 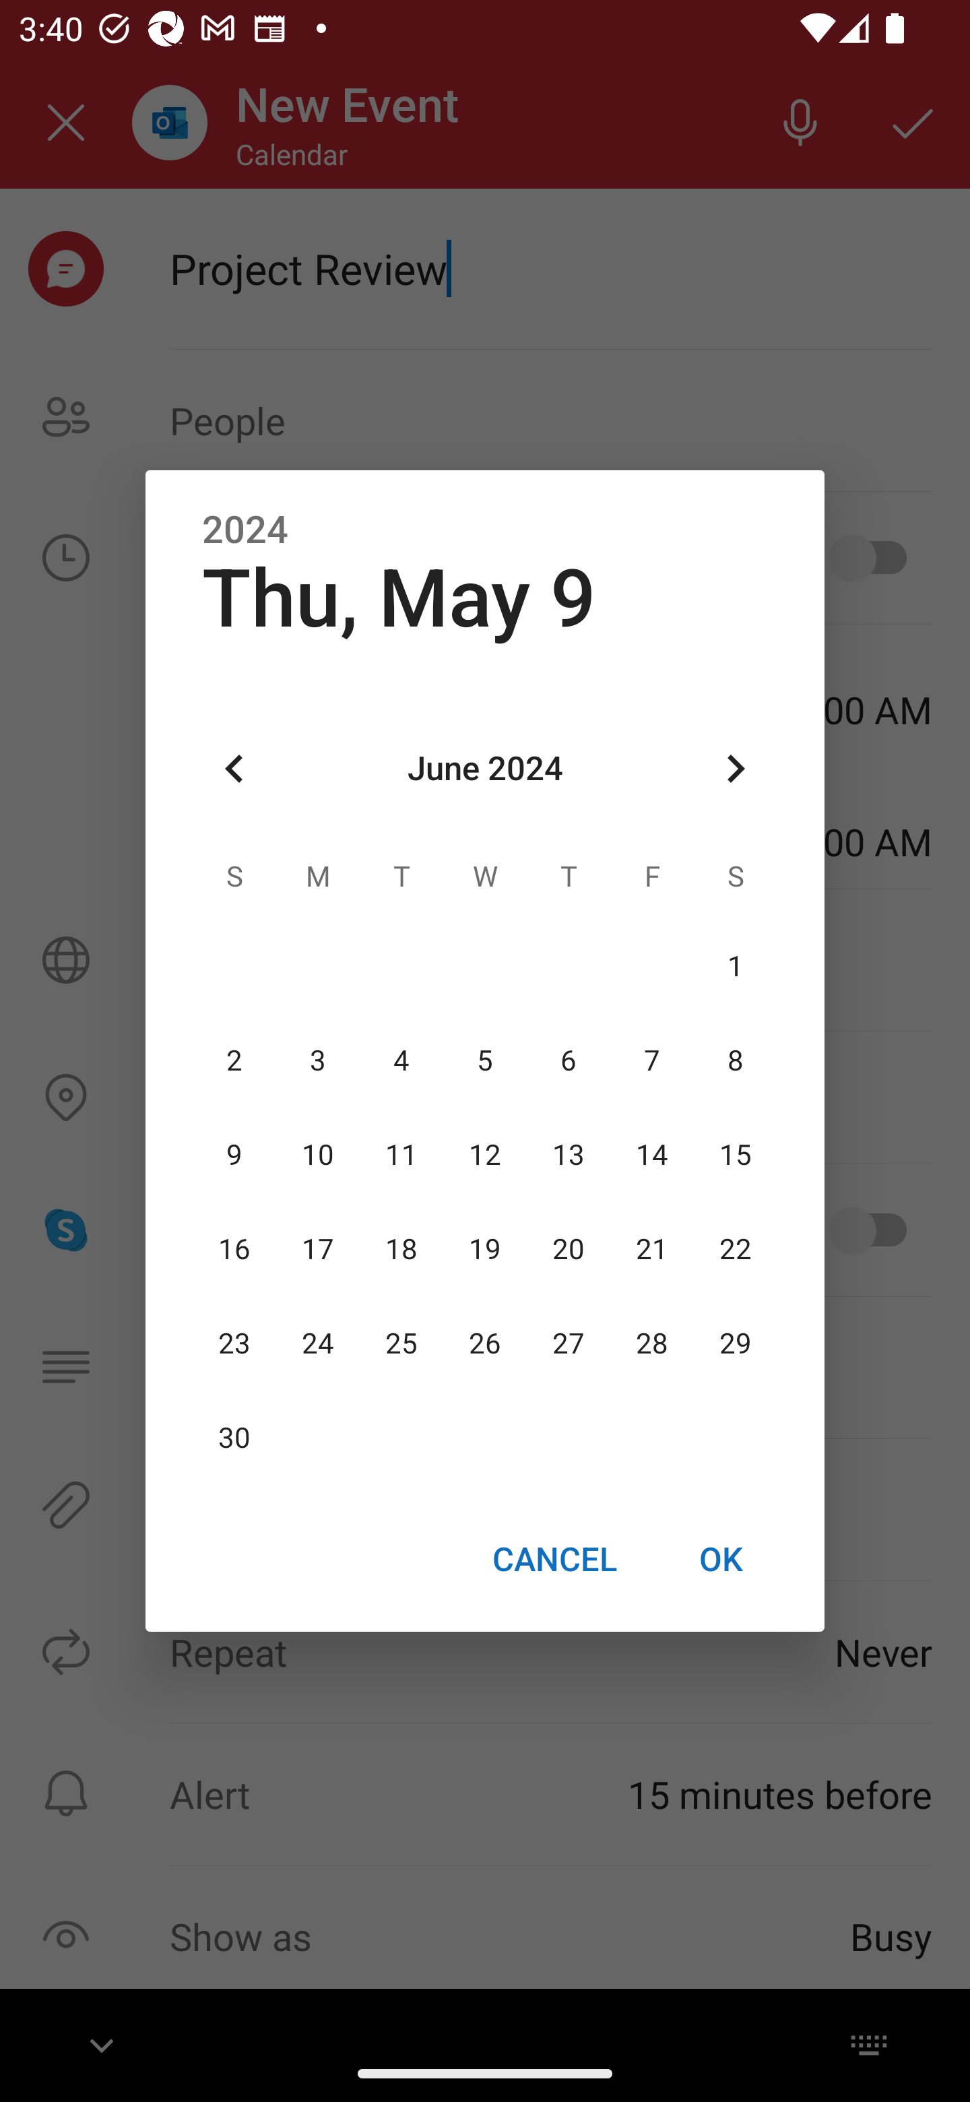 What do you see at coordinates (401, 1155) in the screenshot?
I see `11 11 June 2024` at bounding box center [401, 1155].